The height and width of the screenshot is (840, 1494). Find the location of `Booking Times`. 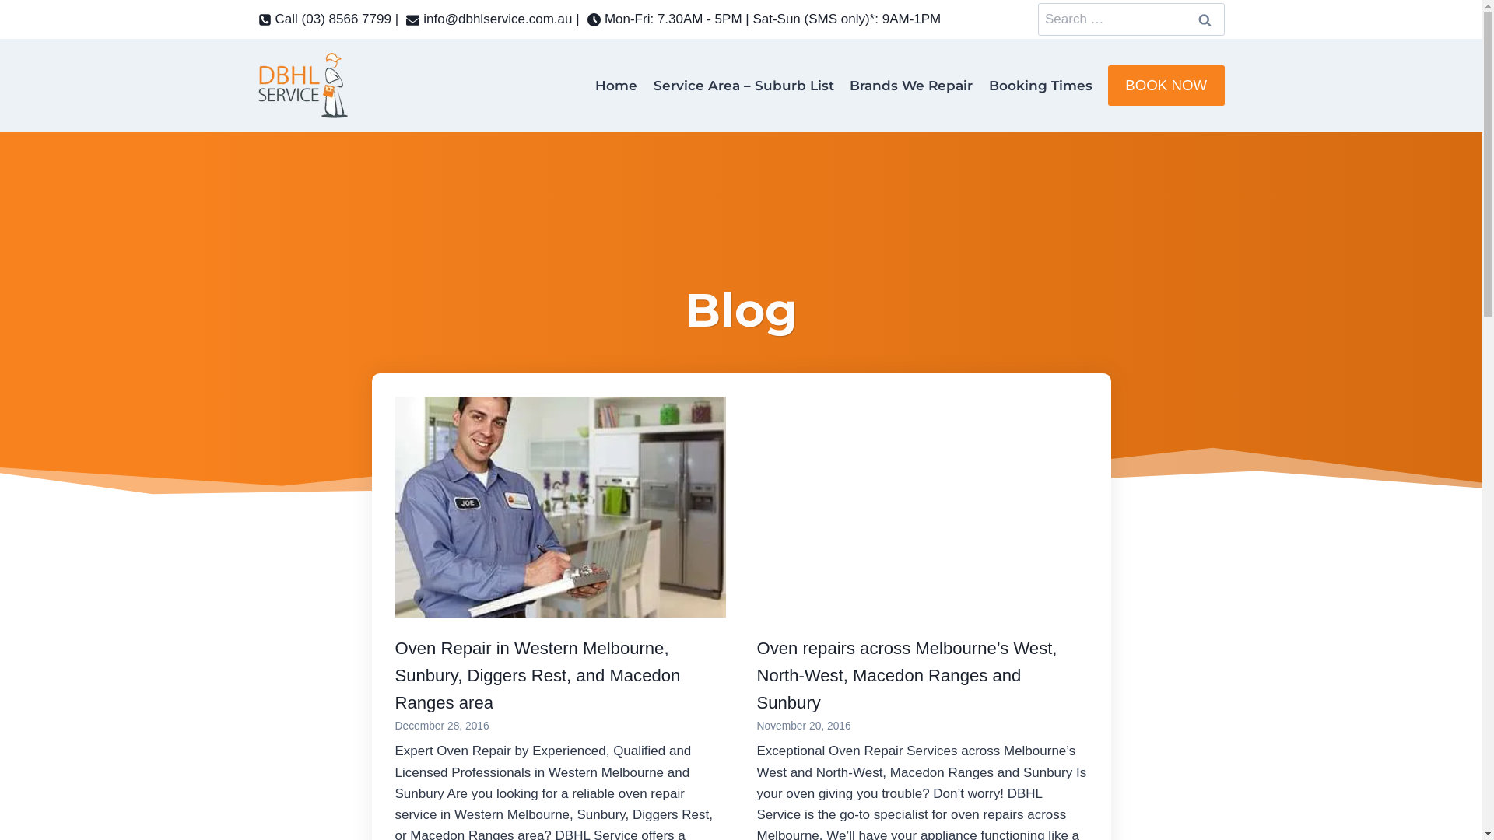

Booking Times is located at coordinates (1040, 86).